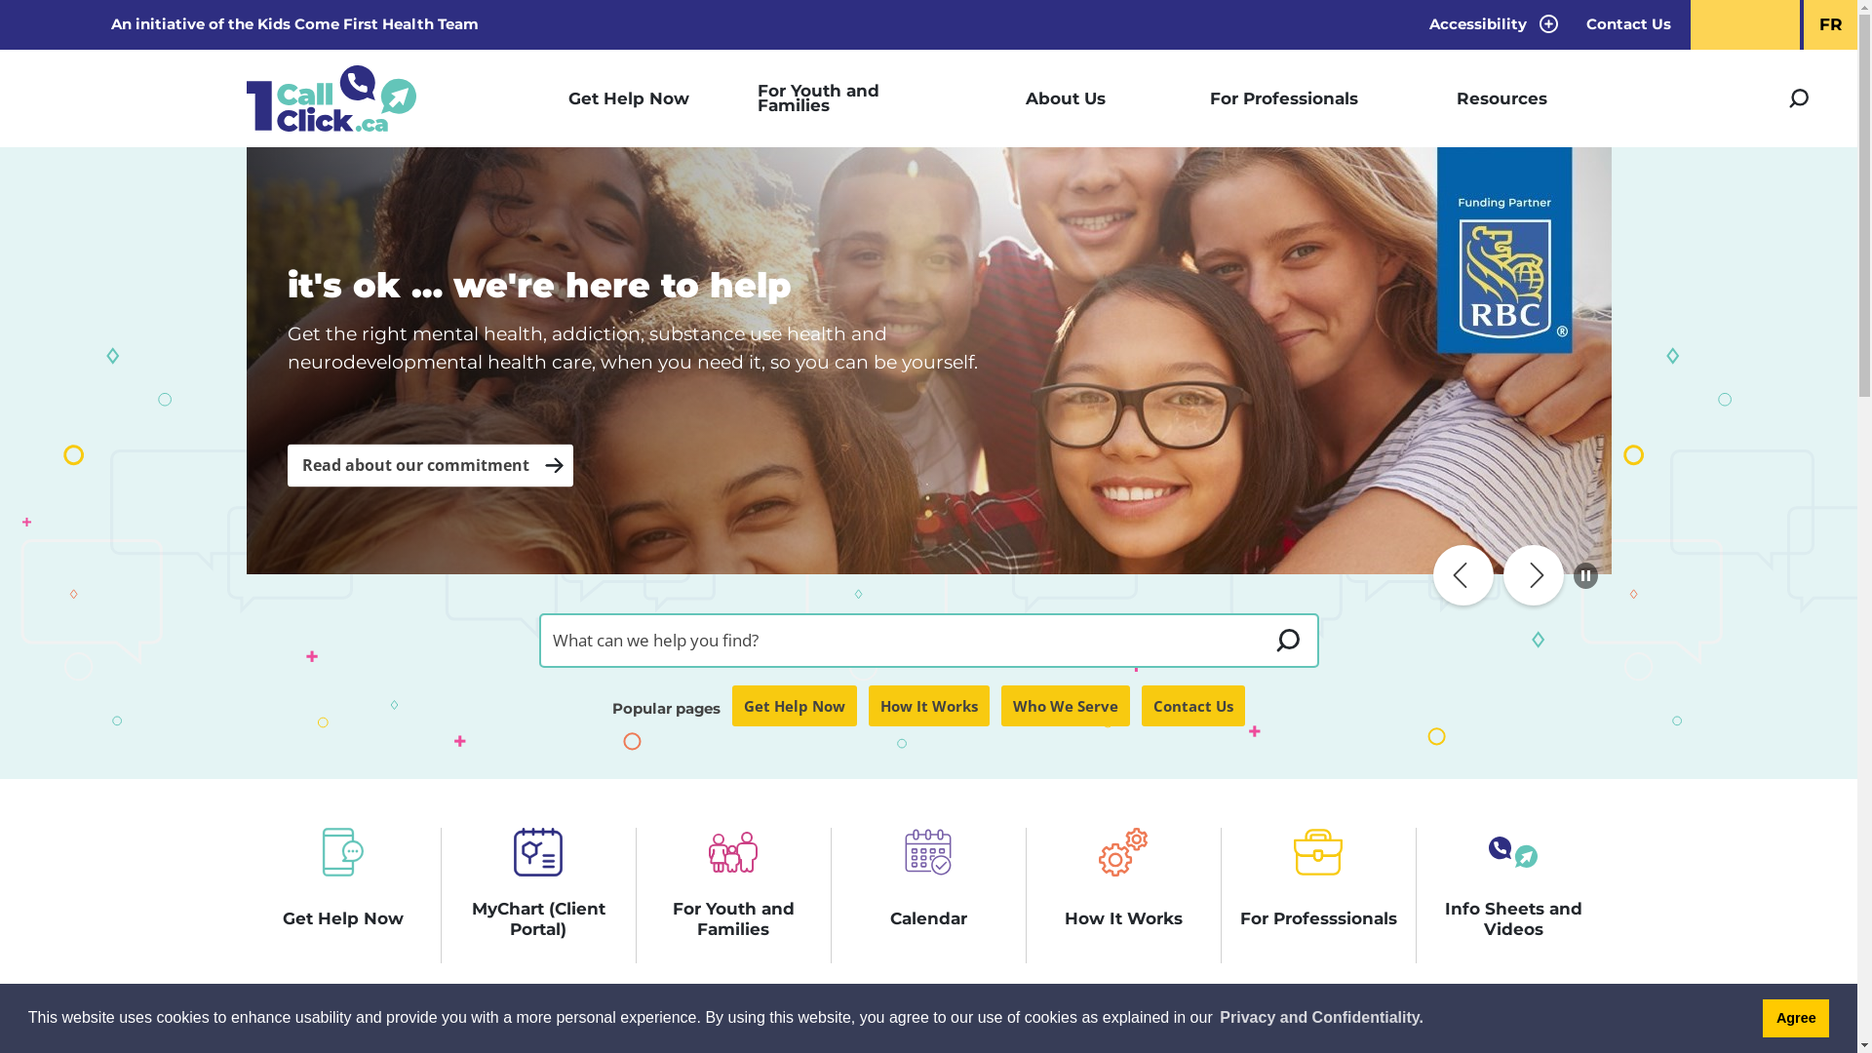 Image resolution: width=1872 pixels, height=1053 pixels. I want to click on Get Help Now, so click(628, 98).